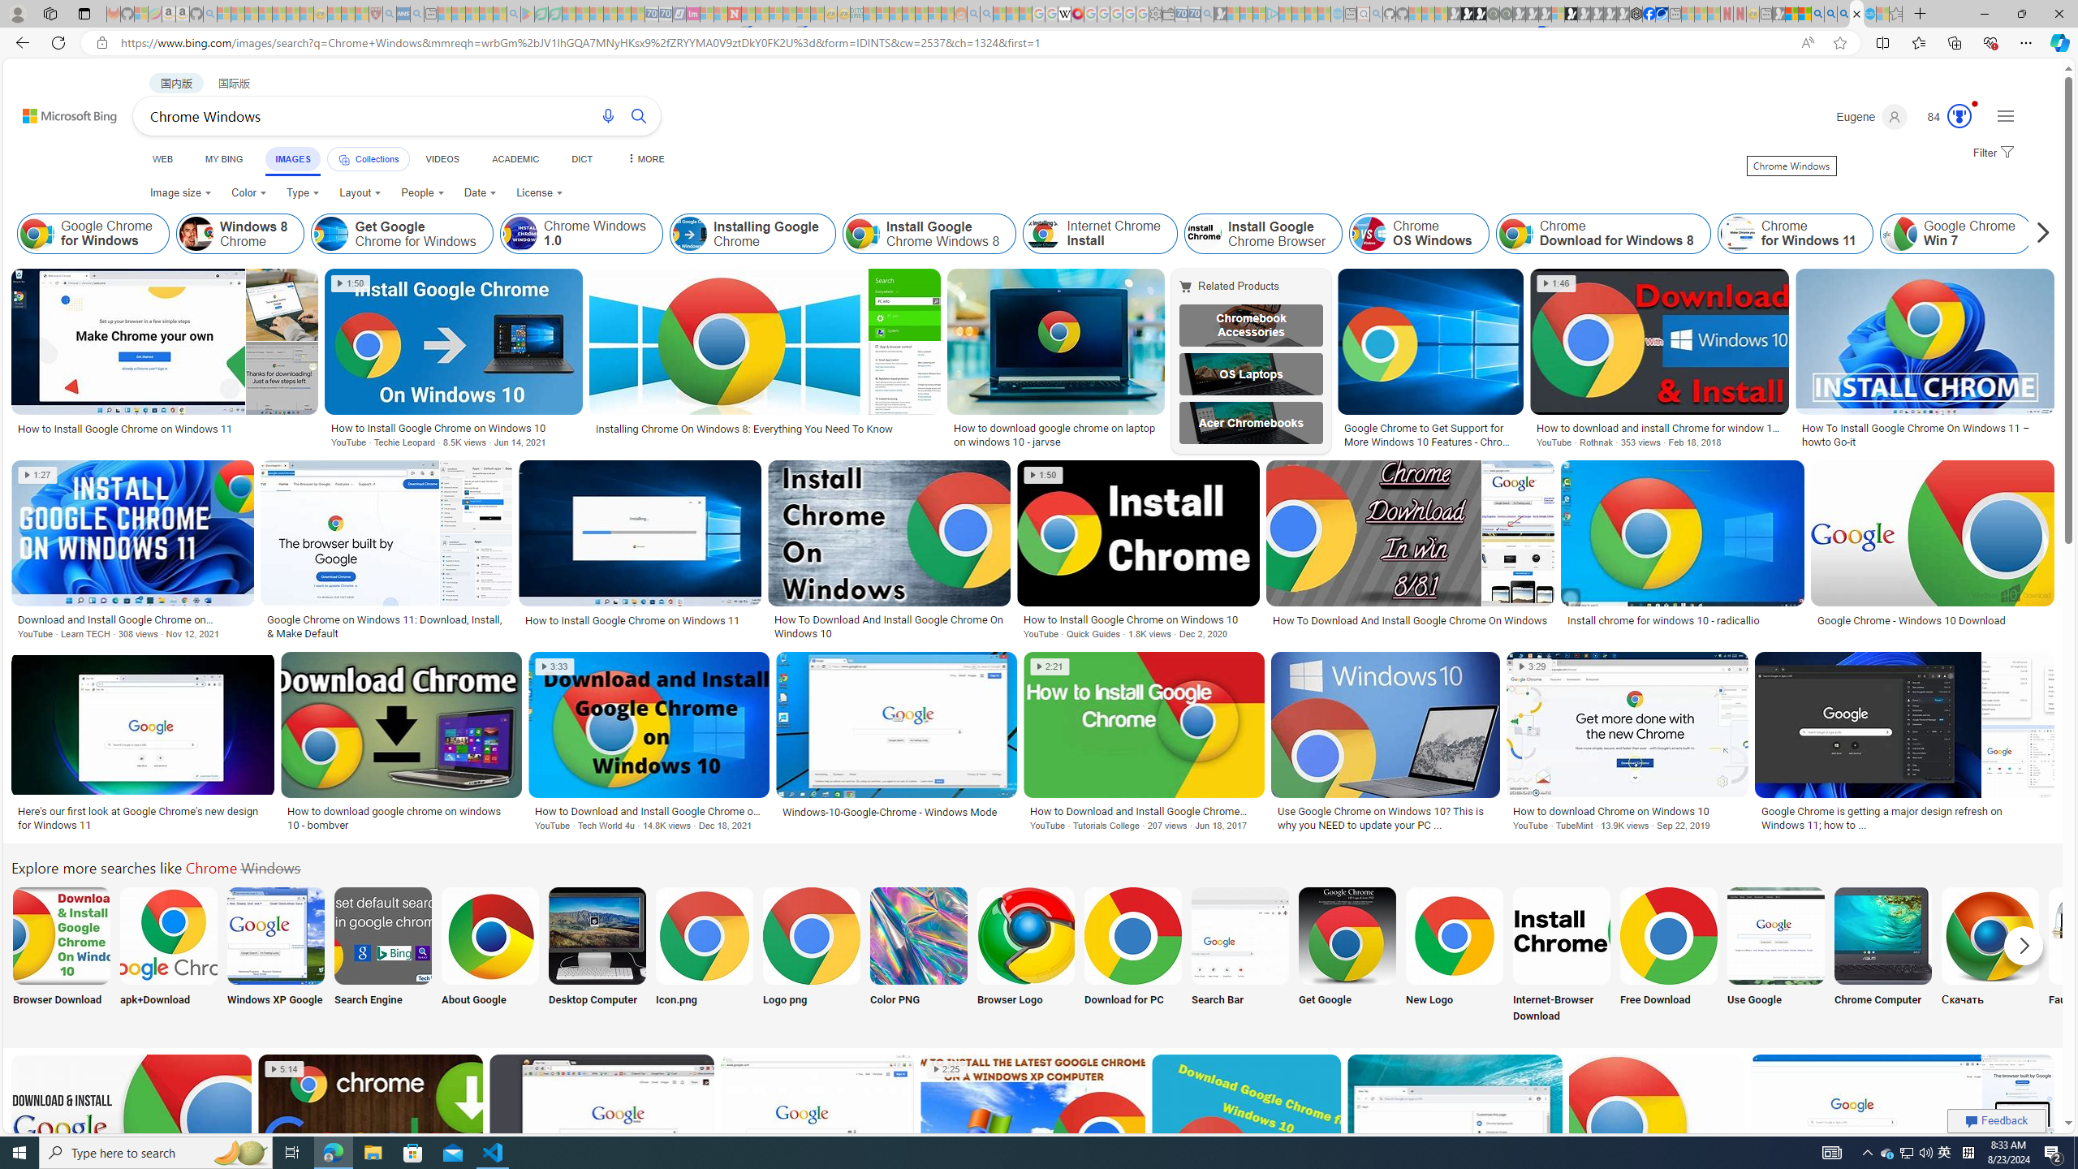 Image resolution: width=2078 pixels, height=1169 pixels. Describe the element at coordinates (422, 193) in the screenshot. I see `People` at that location.